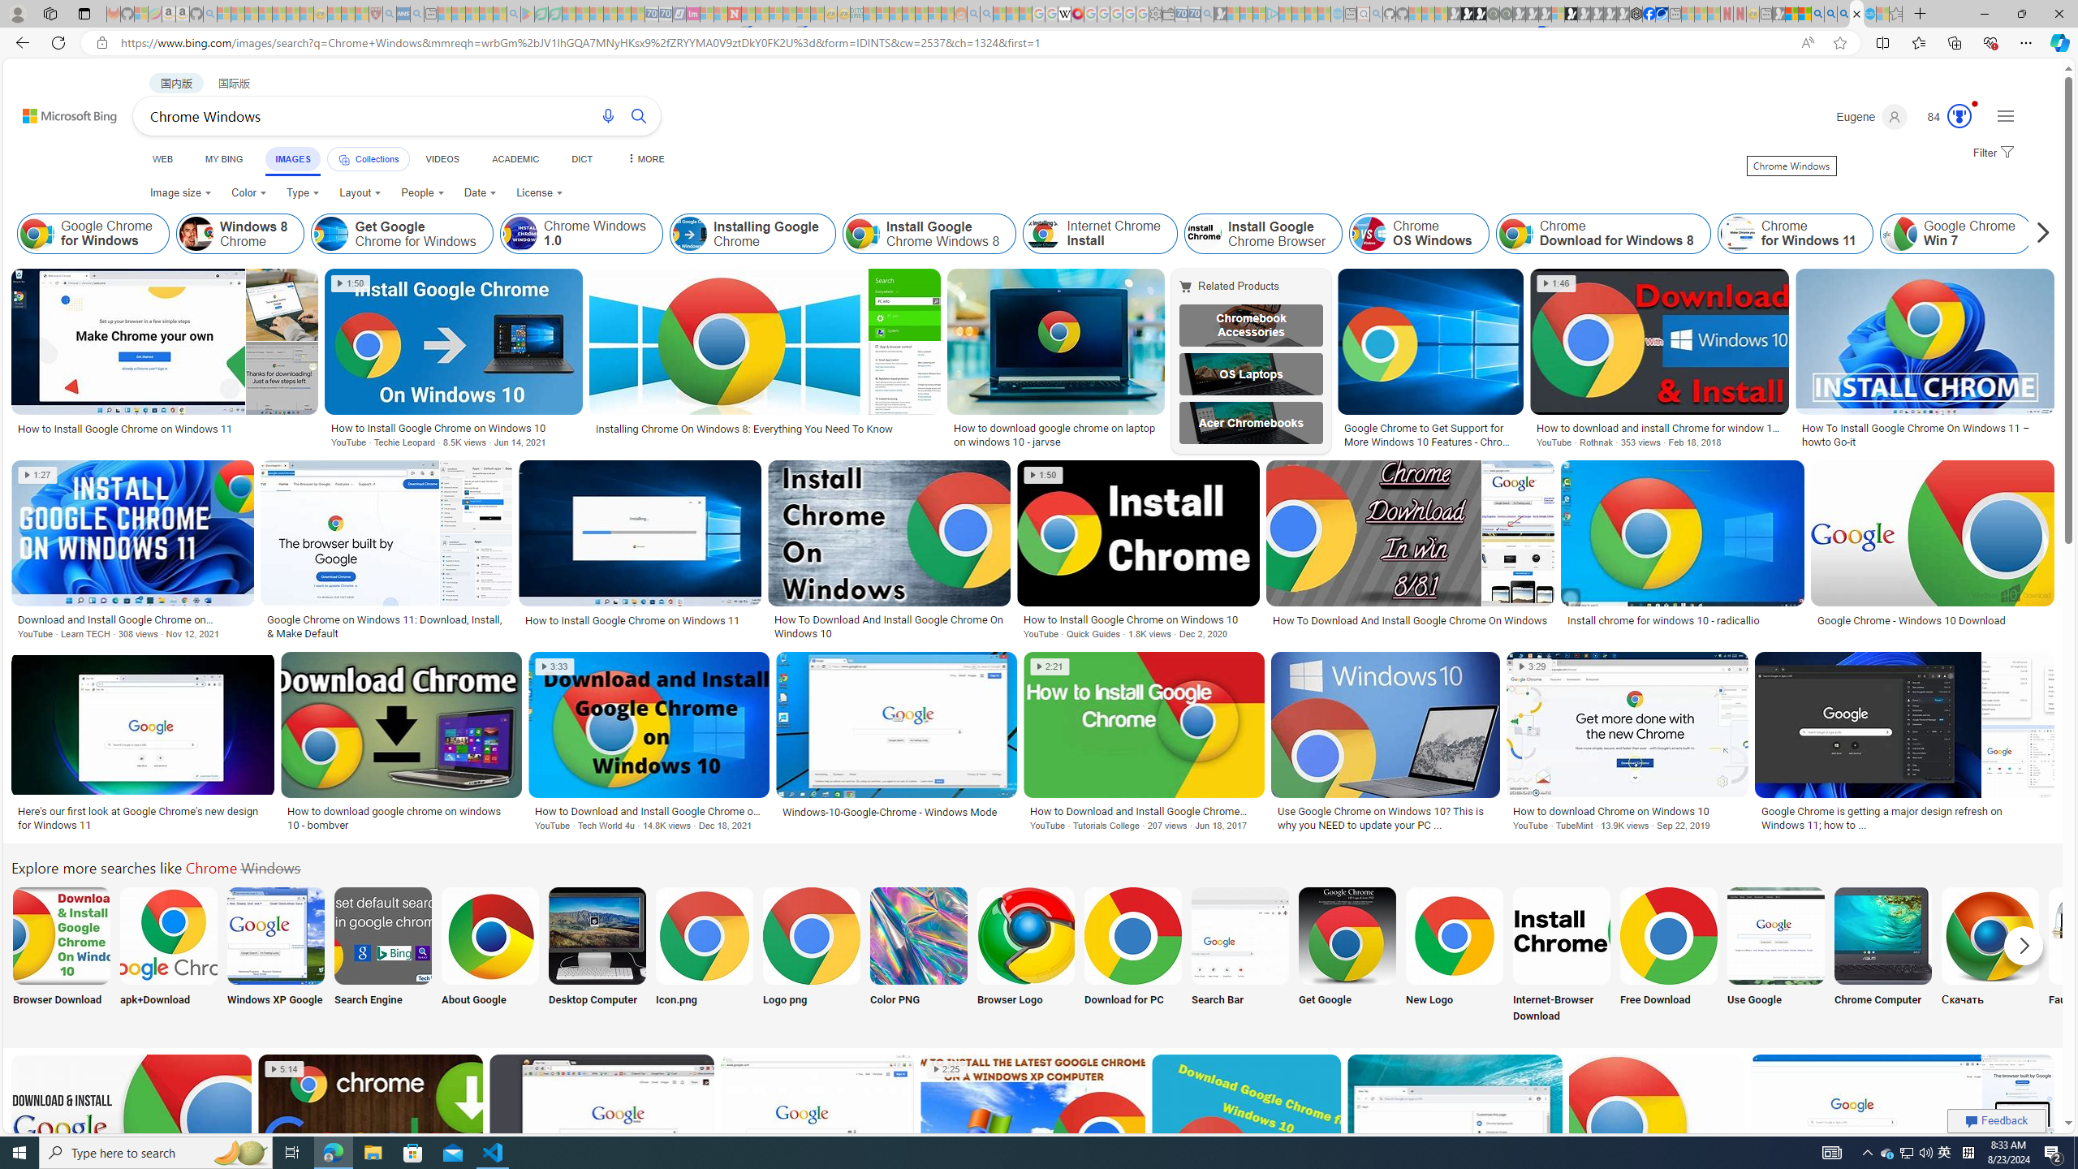 Image resolution: width=2078 pixels, height=1169 pixels. Describe the element at coordinates (422, 193) in the screenshot. I see `People` at that location.